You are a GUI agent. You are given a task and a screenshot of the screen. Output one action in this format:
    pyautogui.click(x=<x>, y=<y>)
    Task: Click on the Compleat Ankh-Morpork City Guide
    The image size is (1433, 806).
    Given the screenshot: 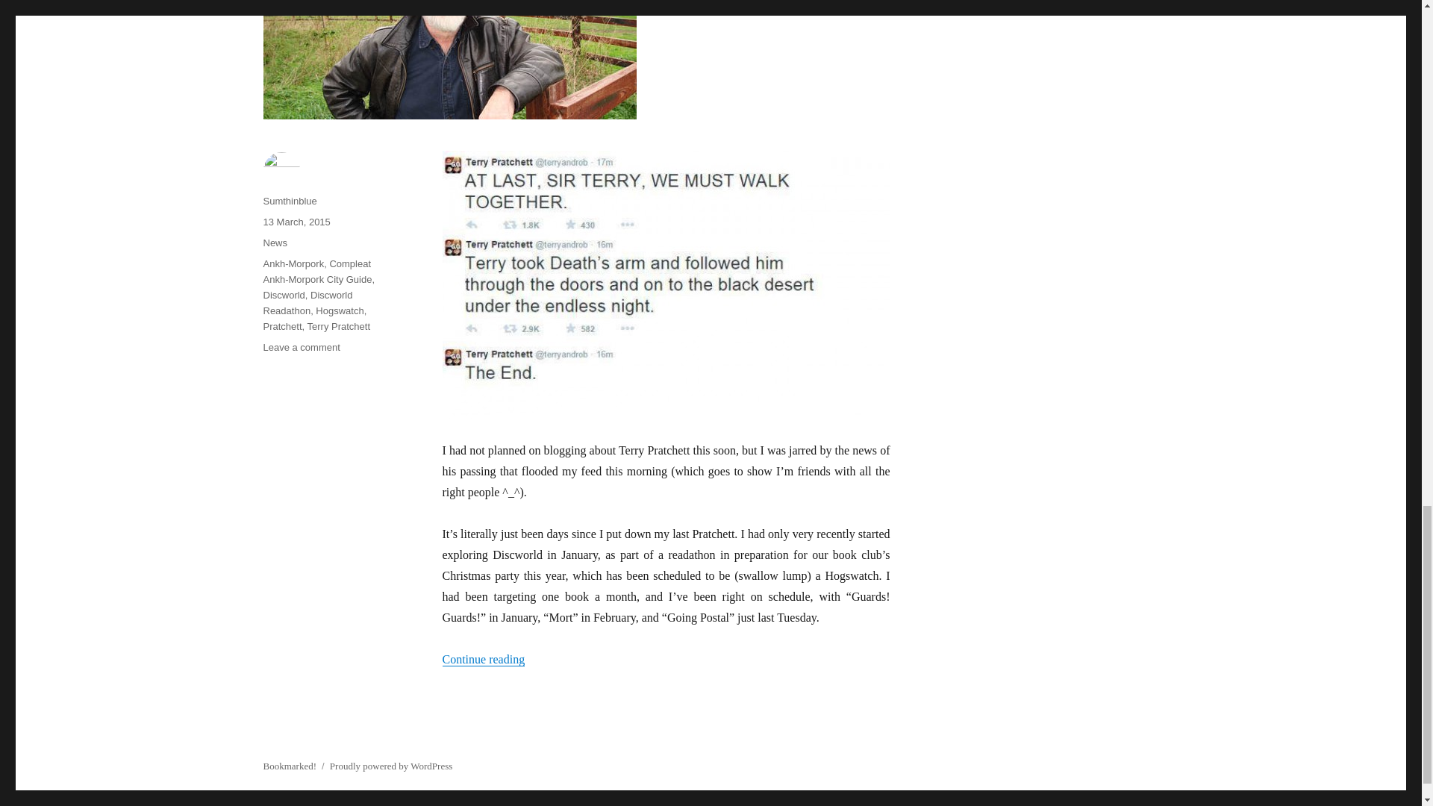 What is the action you would take?
    pyautogui.click(x=316, y=272)
    